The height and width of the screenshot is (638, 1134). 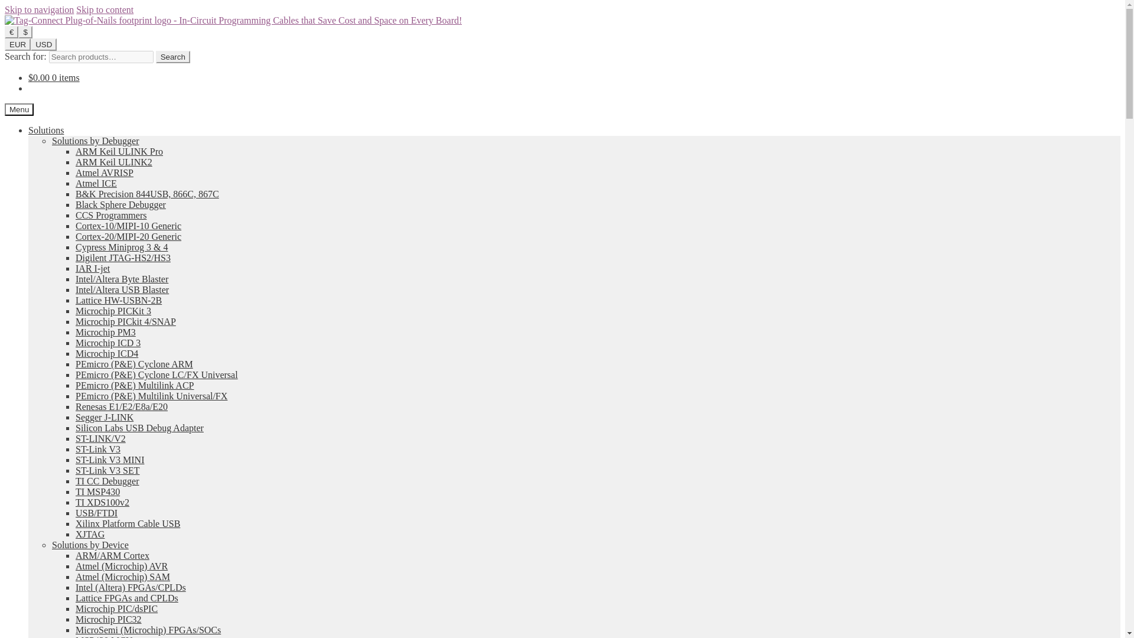 What do you see at coordinates (106, 332) in the screenshot?
I see `Microchip PM3` at bounding box center [106, 332].